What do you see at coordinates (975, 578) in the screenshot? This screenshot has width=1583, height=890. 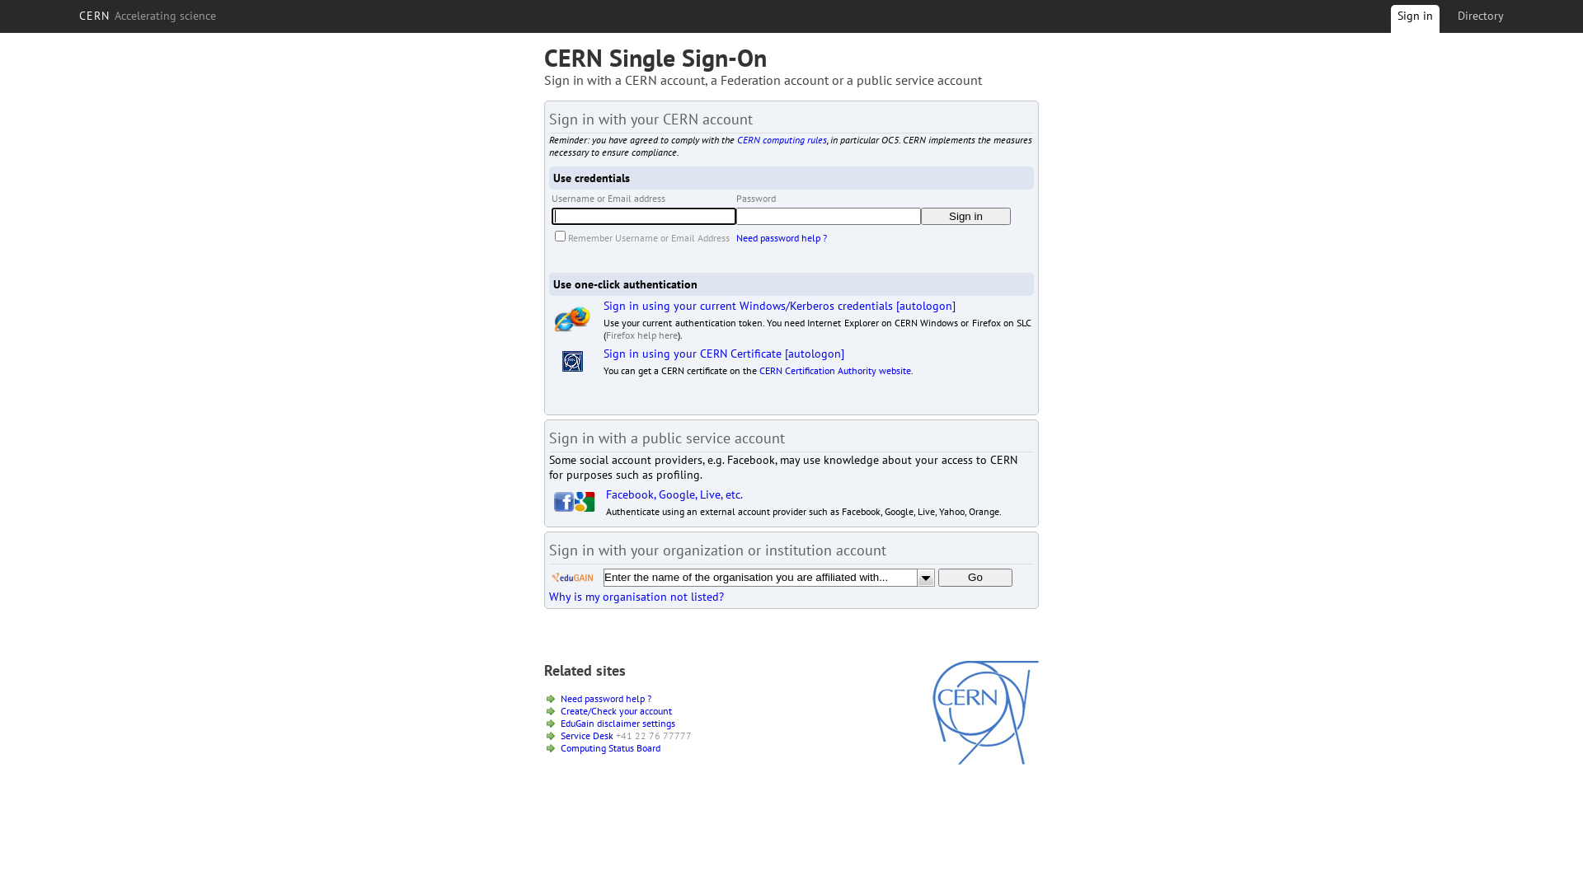 I see `Go` at bounding box center [975, 578].